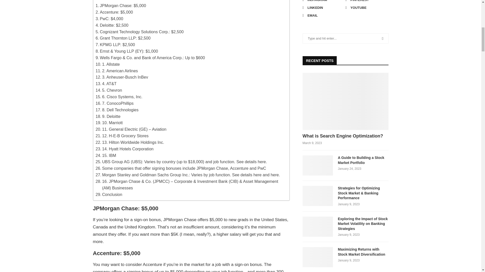  I want to click on 3. Anheuser-Busch InBev, so click(122, 77).